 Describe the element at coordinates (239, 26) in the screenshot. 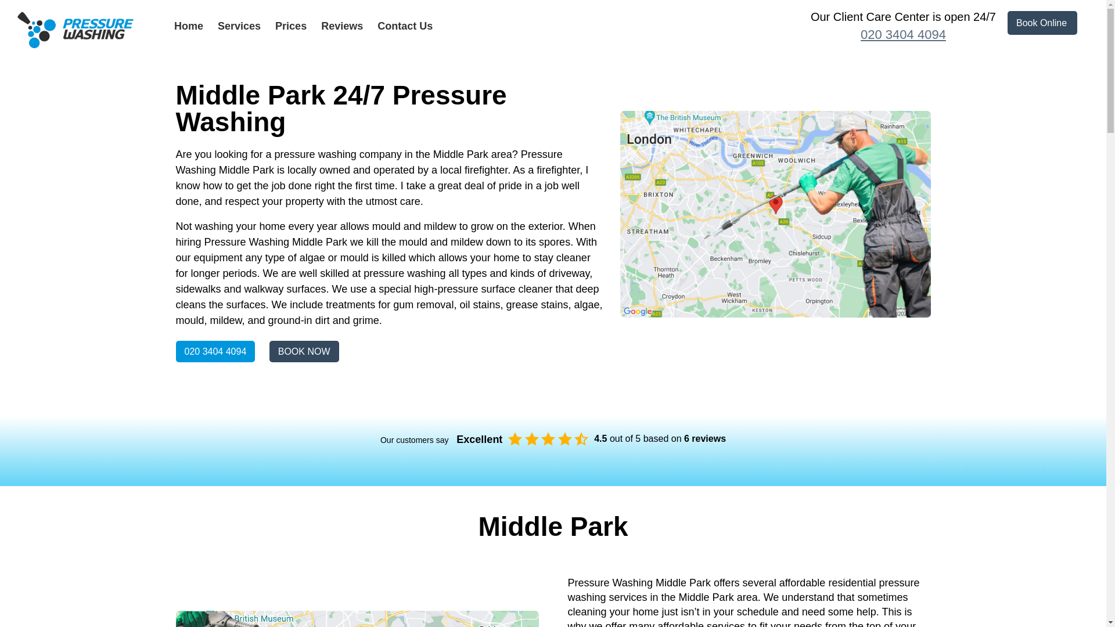

I see `Services` at that location.